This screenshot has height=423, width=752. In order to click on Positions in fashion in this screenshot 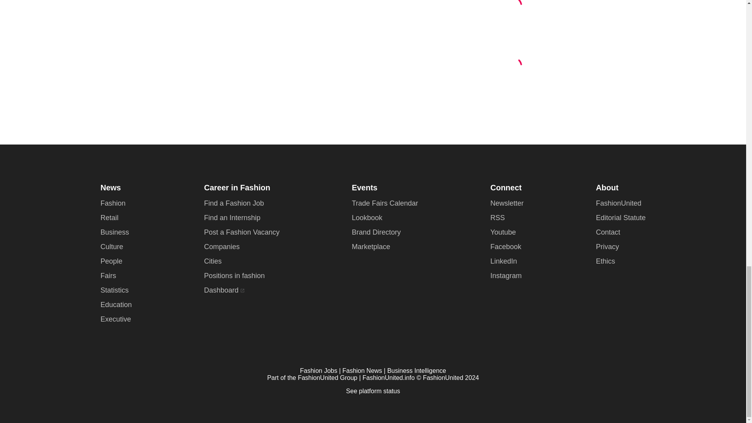, I will do `click(111, 261)`.